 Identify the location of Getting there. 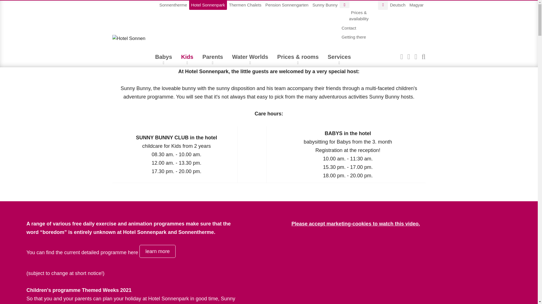
(354, 37).